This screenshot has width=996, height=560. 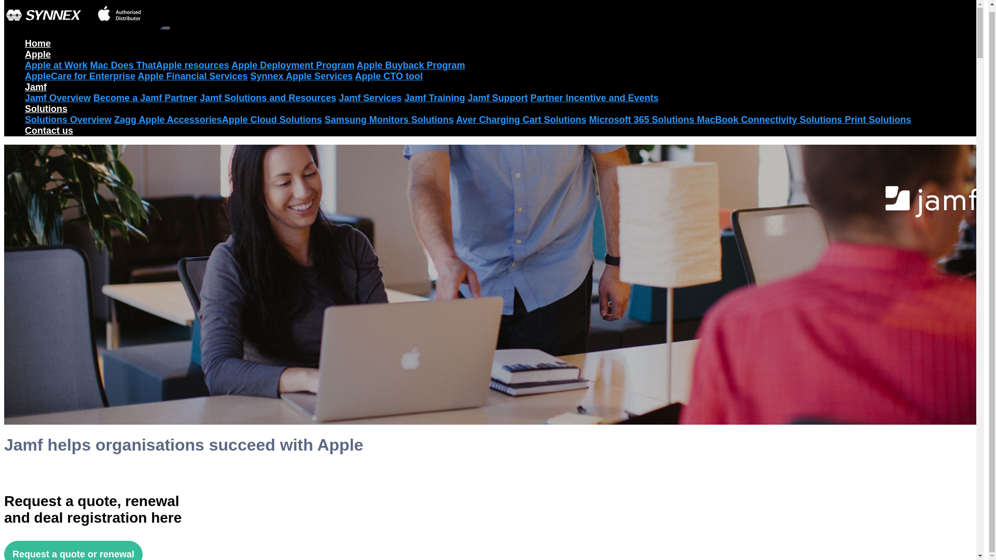 I want to click on Contact us, so click(x=49, y=131).